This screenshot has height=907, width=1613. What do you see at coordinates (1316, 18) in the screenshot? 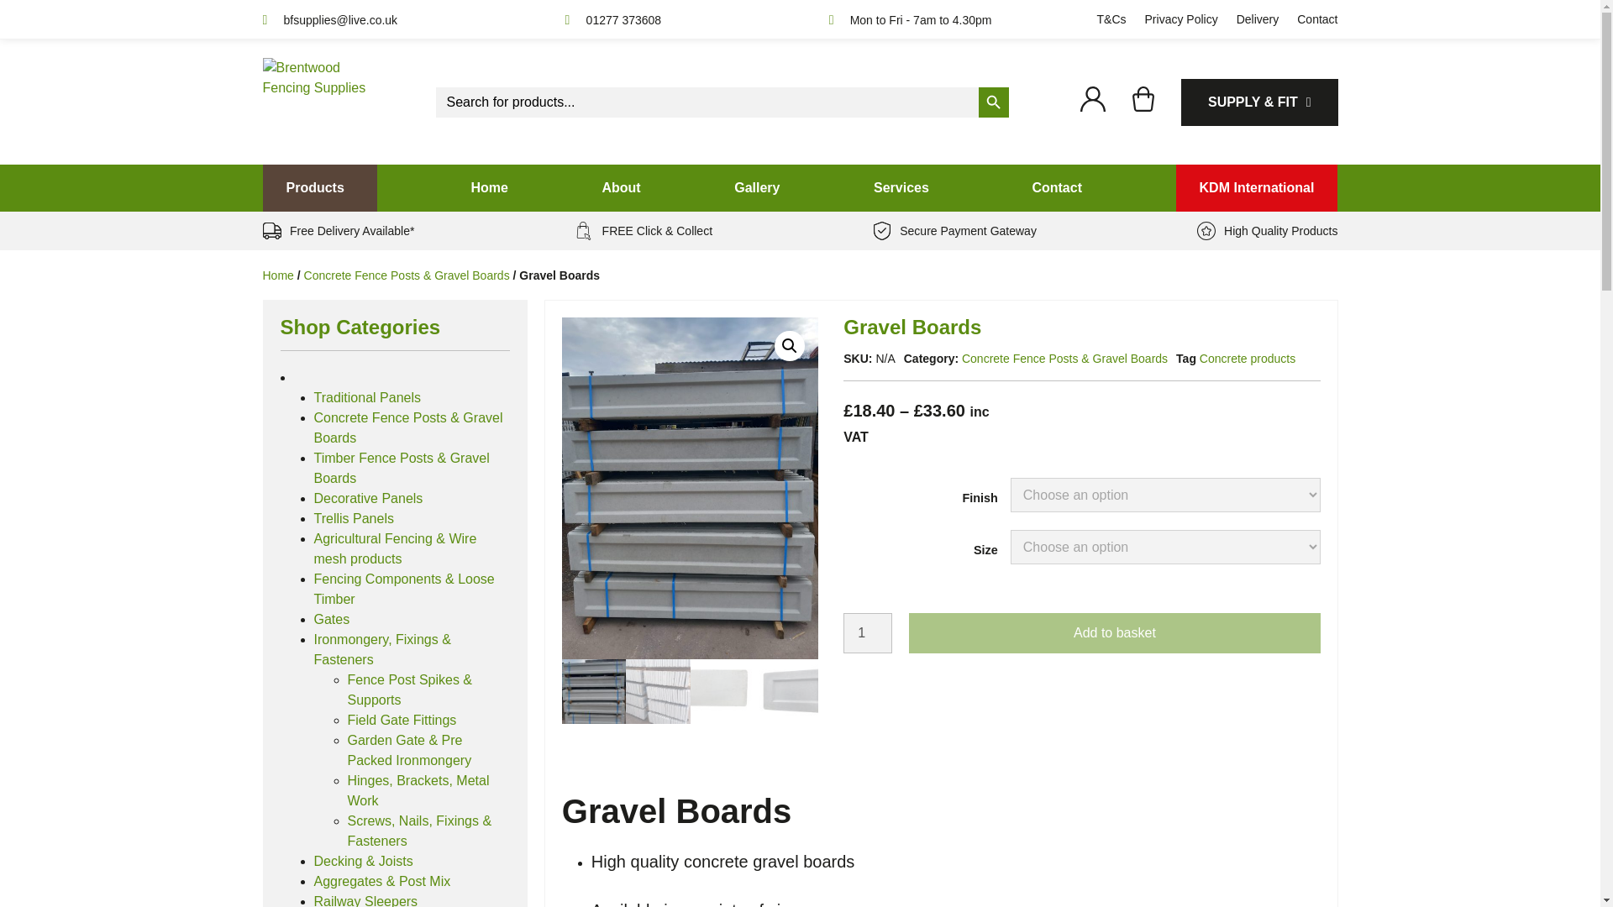
I see `Contact` at bounding box center [1316, 18].